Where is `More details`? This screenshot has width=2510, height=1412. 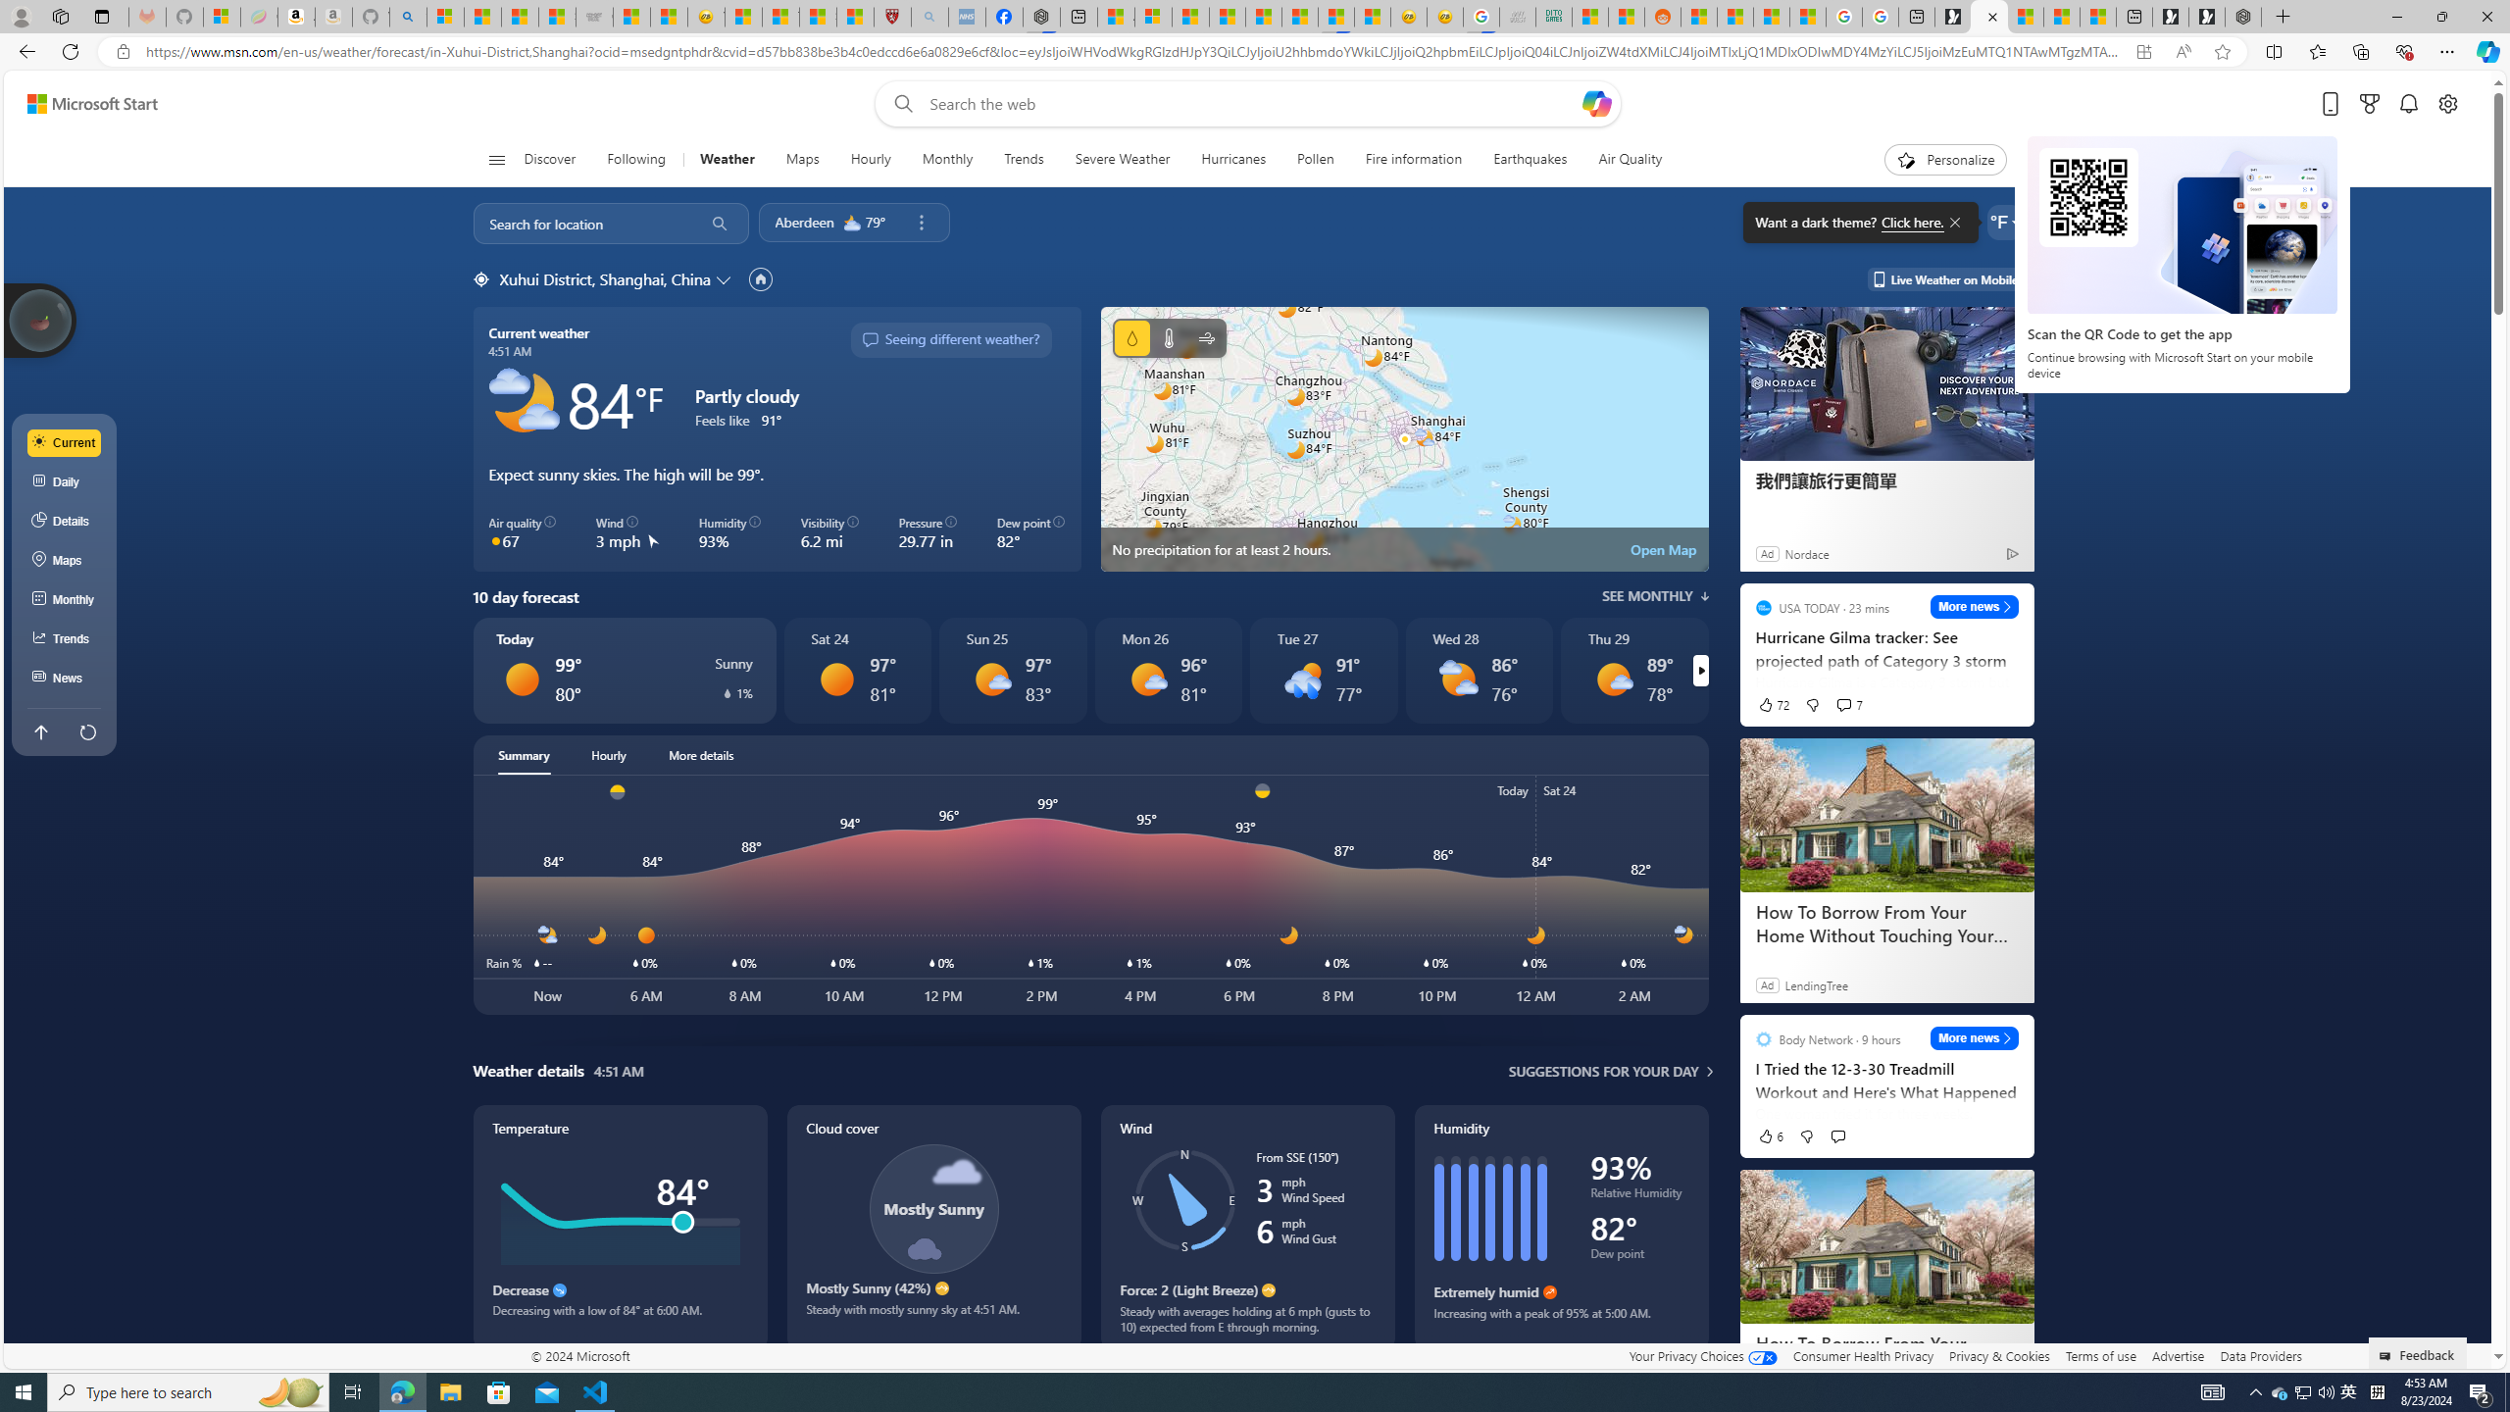 More details is located at coordinates (701, 755).